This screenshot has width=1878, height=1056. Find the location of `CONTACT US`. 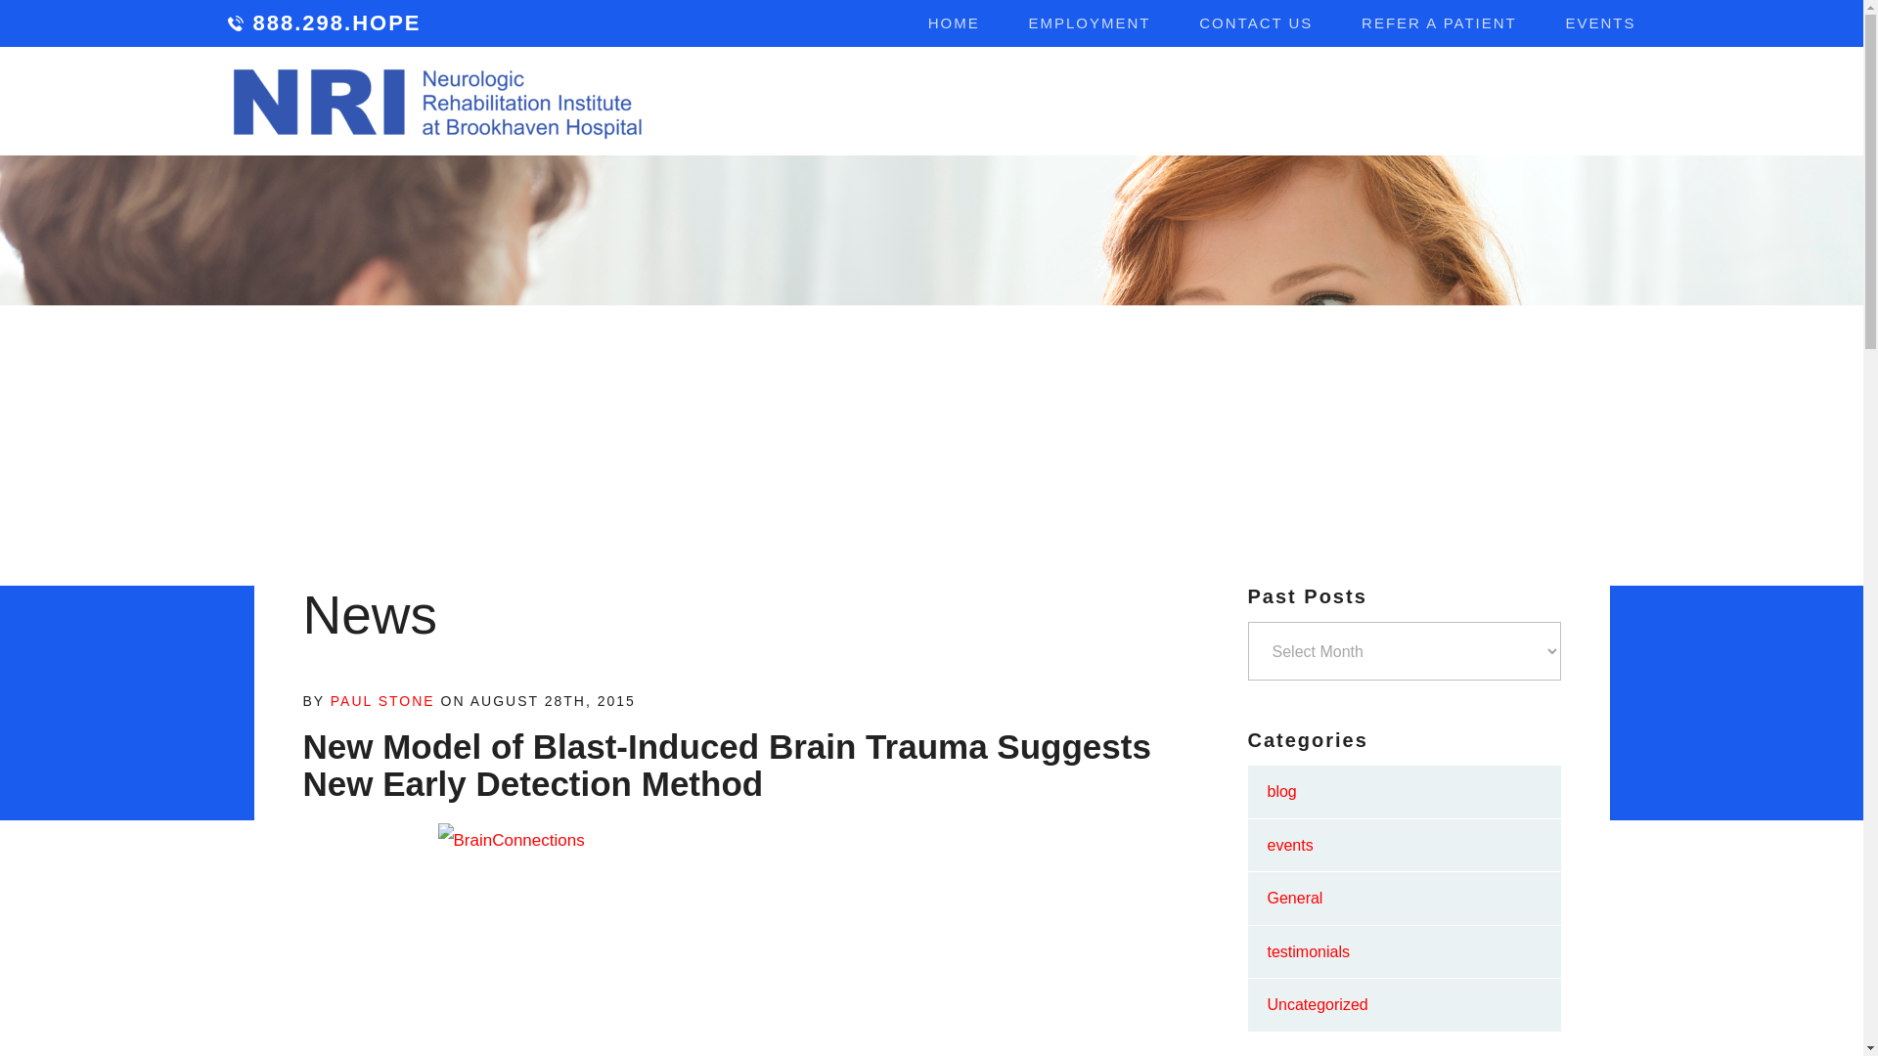

CONTACT US is located at coordinates (1256, 23).